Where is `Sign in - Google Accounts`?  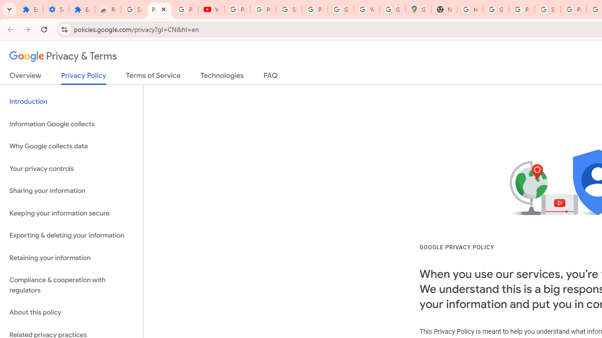
Sign in - Google Accounts is located at coordinates (289, 9).